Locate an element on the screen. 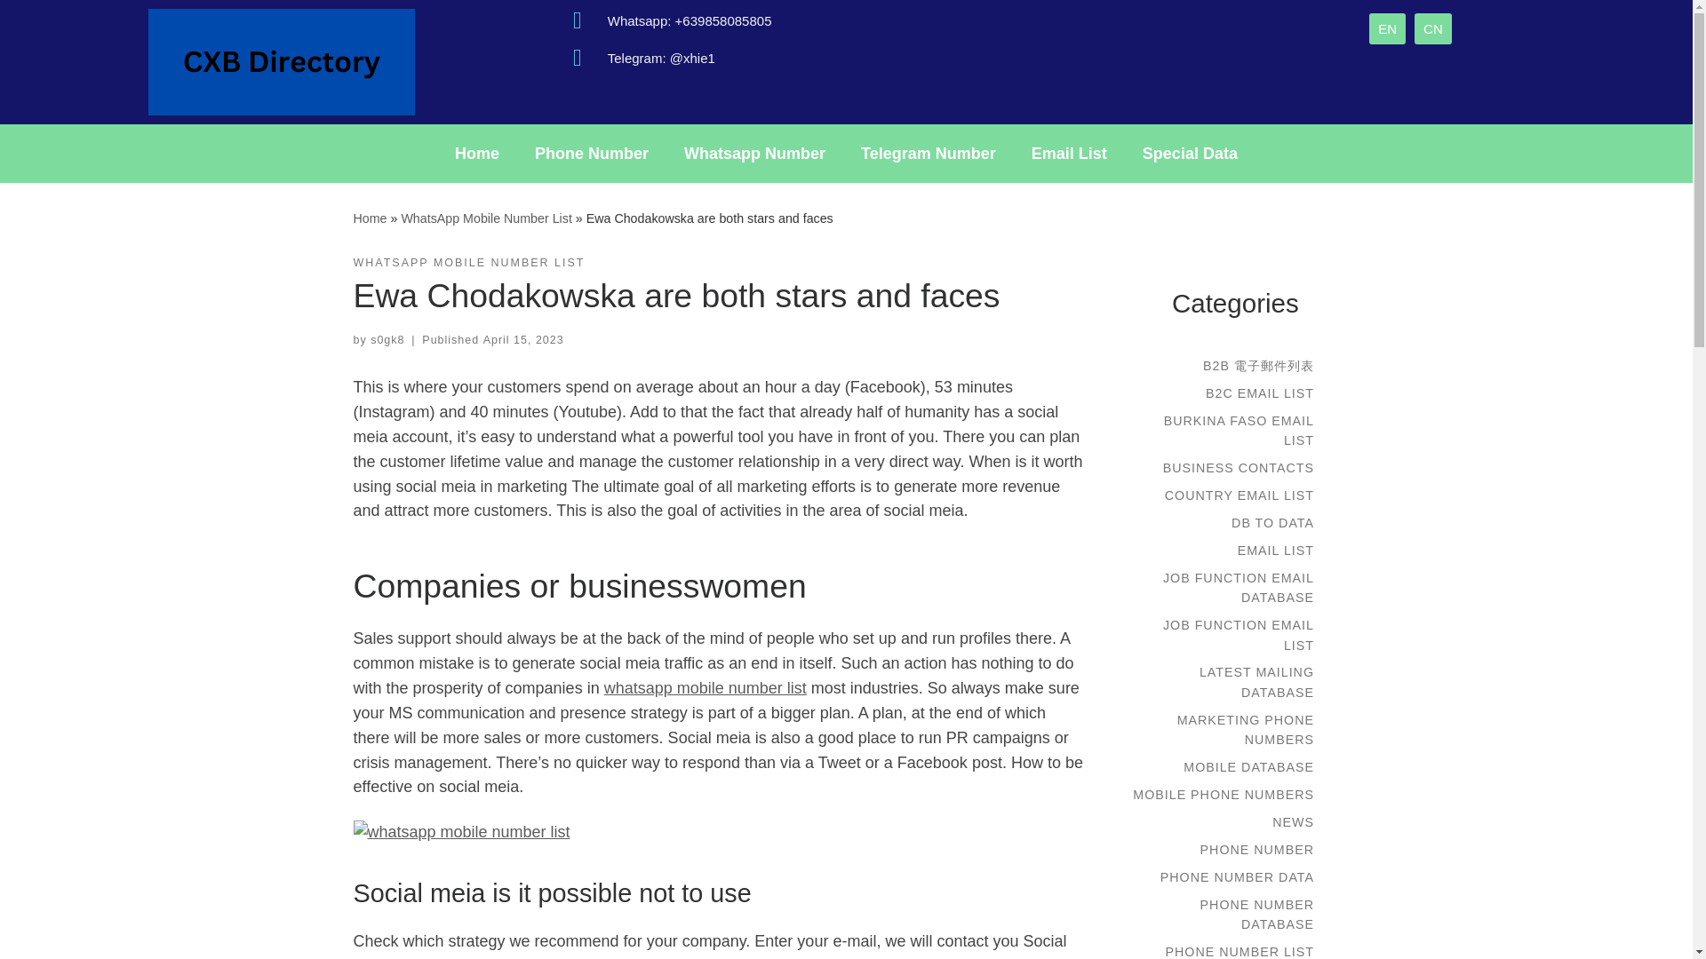 Image resolution: width=1706 pixels, height=959 pixels. whatsapp mobile number list is located at coordinates (706, 687).